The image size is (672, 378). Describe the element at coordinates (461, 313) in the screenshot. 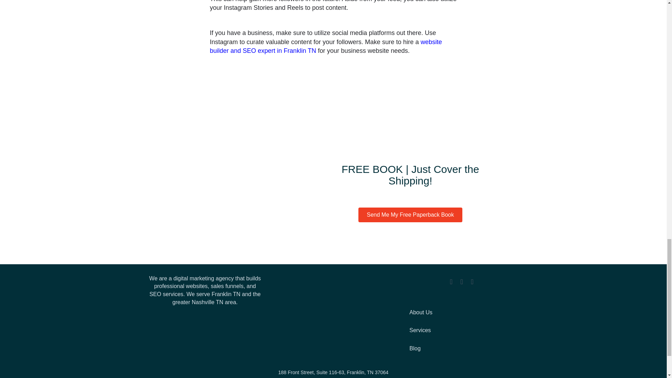

I see `About Us` at that location.